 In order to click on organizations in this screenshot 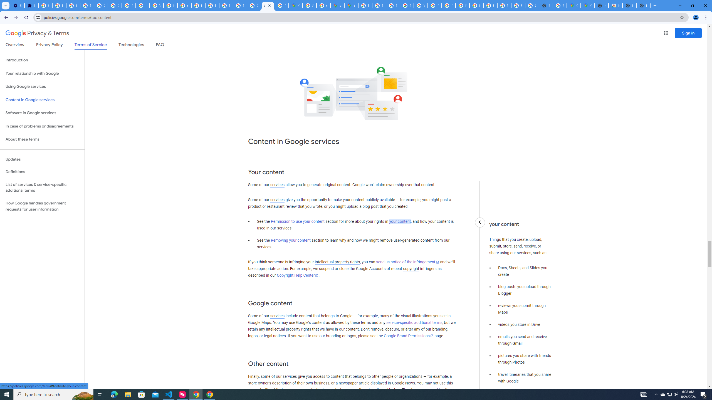, I will do `click(411, 377)`.